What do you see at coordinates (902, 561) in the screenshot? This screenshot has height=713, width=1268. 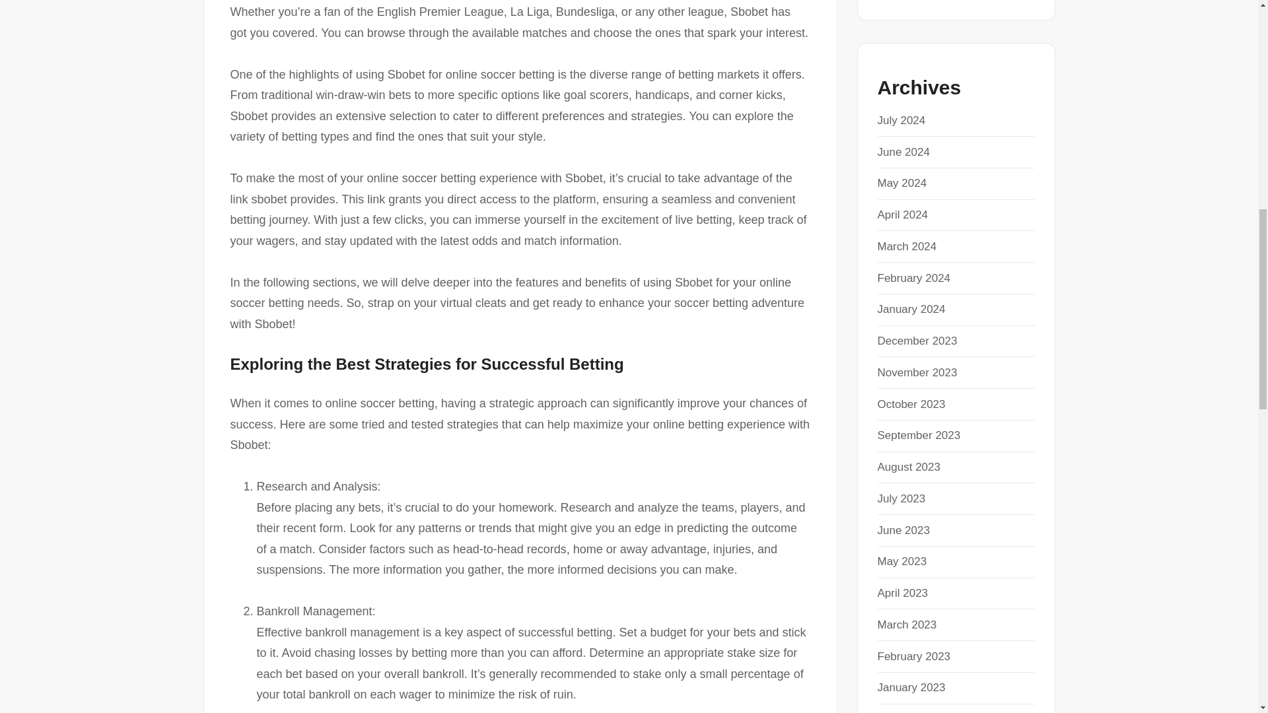 I see `May 2023` at bounding box center [902, 561].